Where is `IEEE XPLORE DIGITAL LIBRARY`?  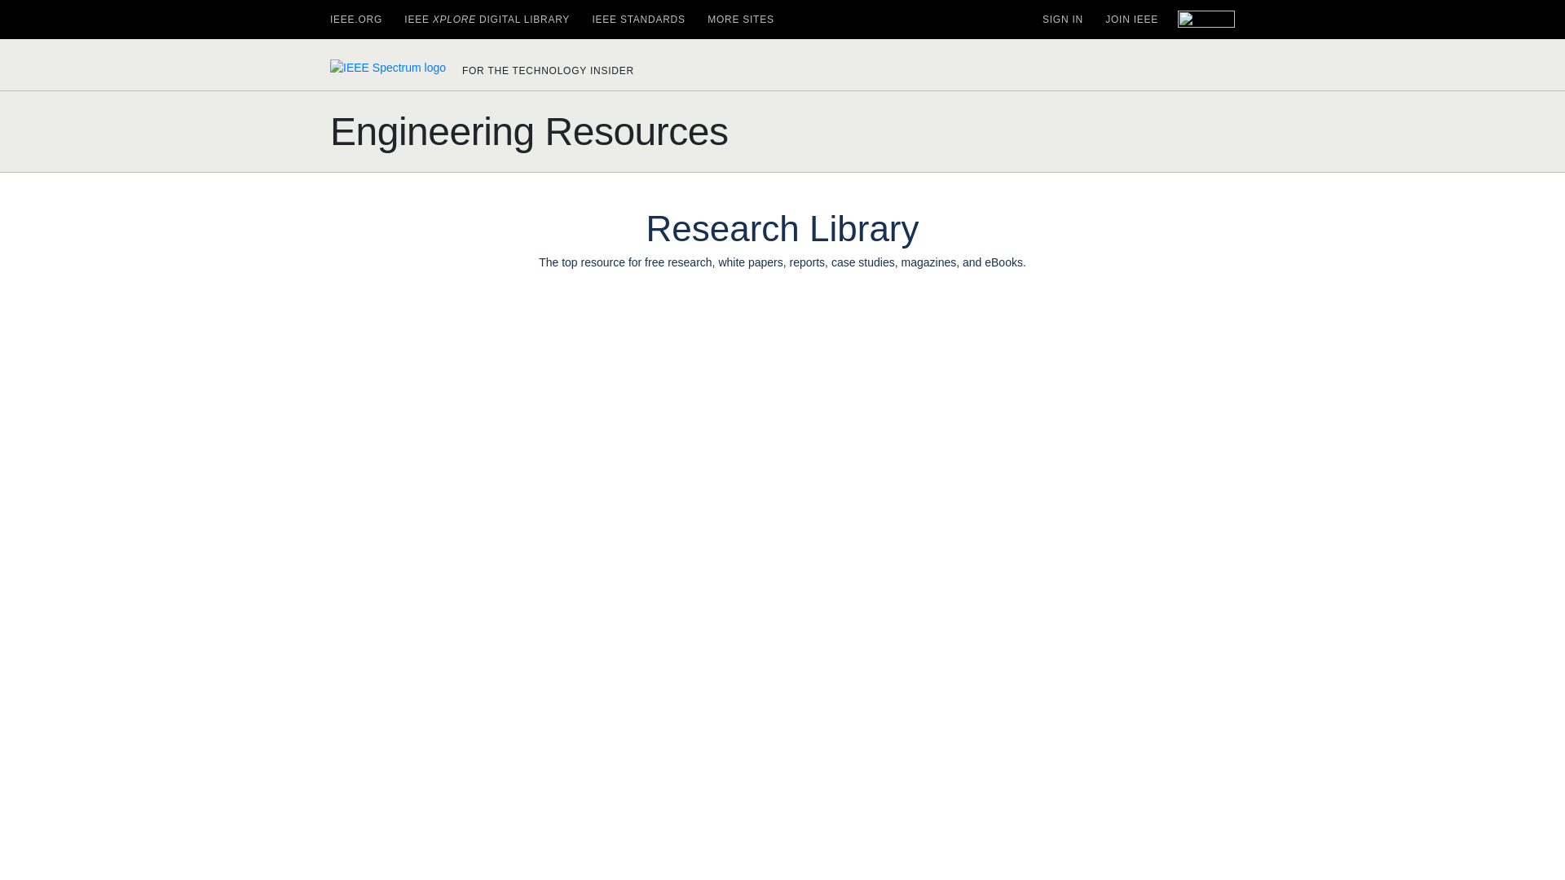 IEEE XPLORE DIGITAL LIBRARY is located at coordinates (486, 20).